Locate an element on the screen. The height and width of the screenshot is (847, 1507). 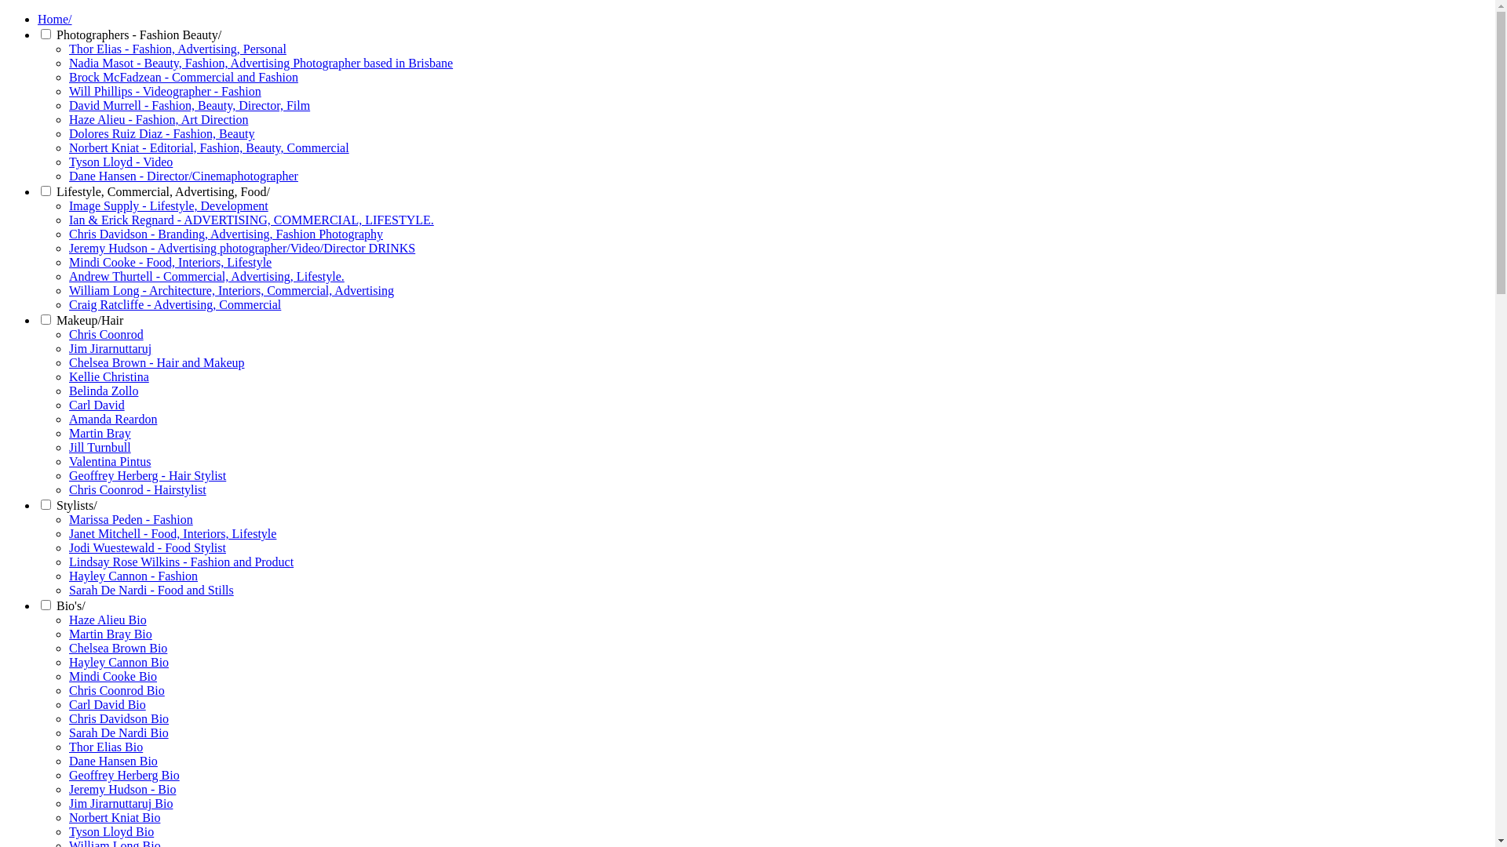
Tyson Lloyd - Video is located at coordinates (121, 162).